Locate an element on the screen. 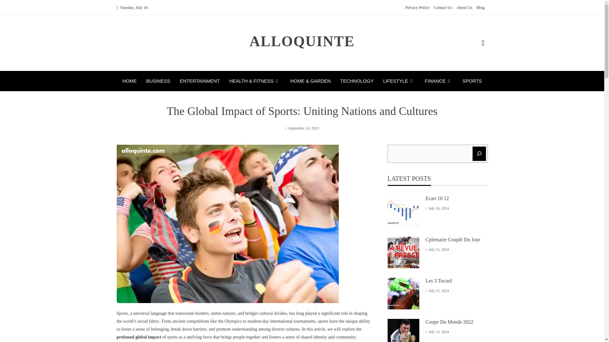 This screenshot has height=342, width=609. FINANCE is located at coordinates (438, 81).